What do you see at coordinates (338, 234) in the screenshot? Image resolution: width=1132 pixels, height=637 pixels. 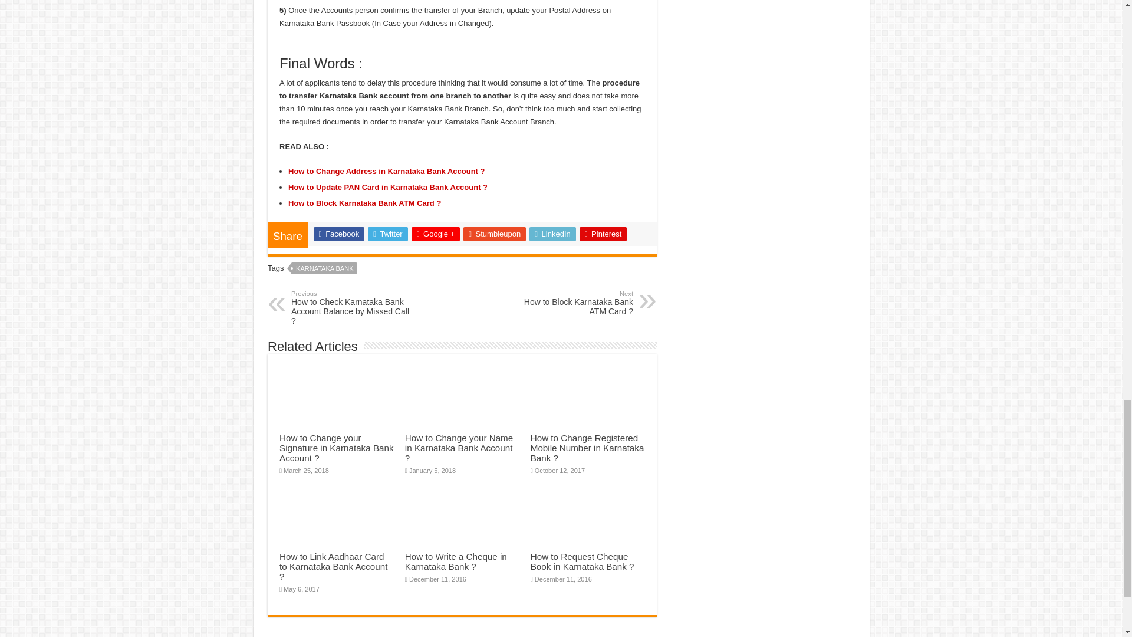 I see `Facebook` at bounding box center [338, 234].